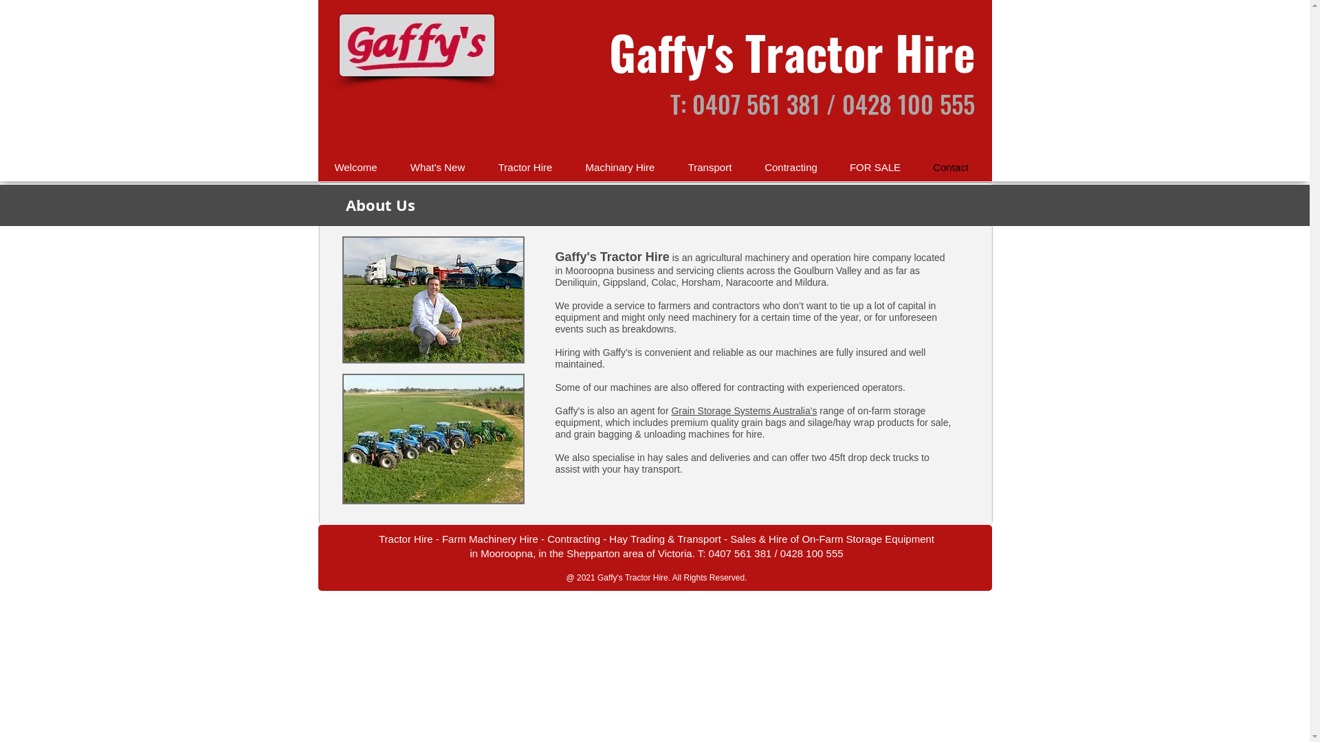 The width and height of the screenshot is (1320, 742). What do you see at coordinates (433, 300) in the screenshot?
I see `Tim Gaffy` at bounding box center [433, 300].